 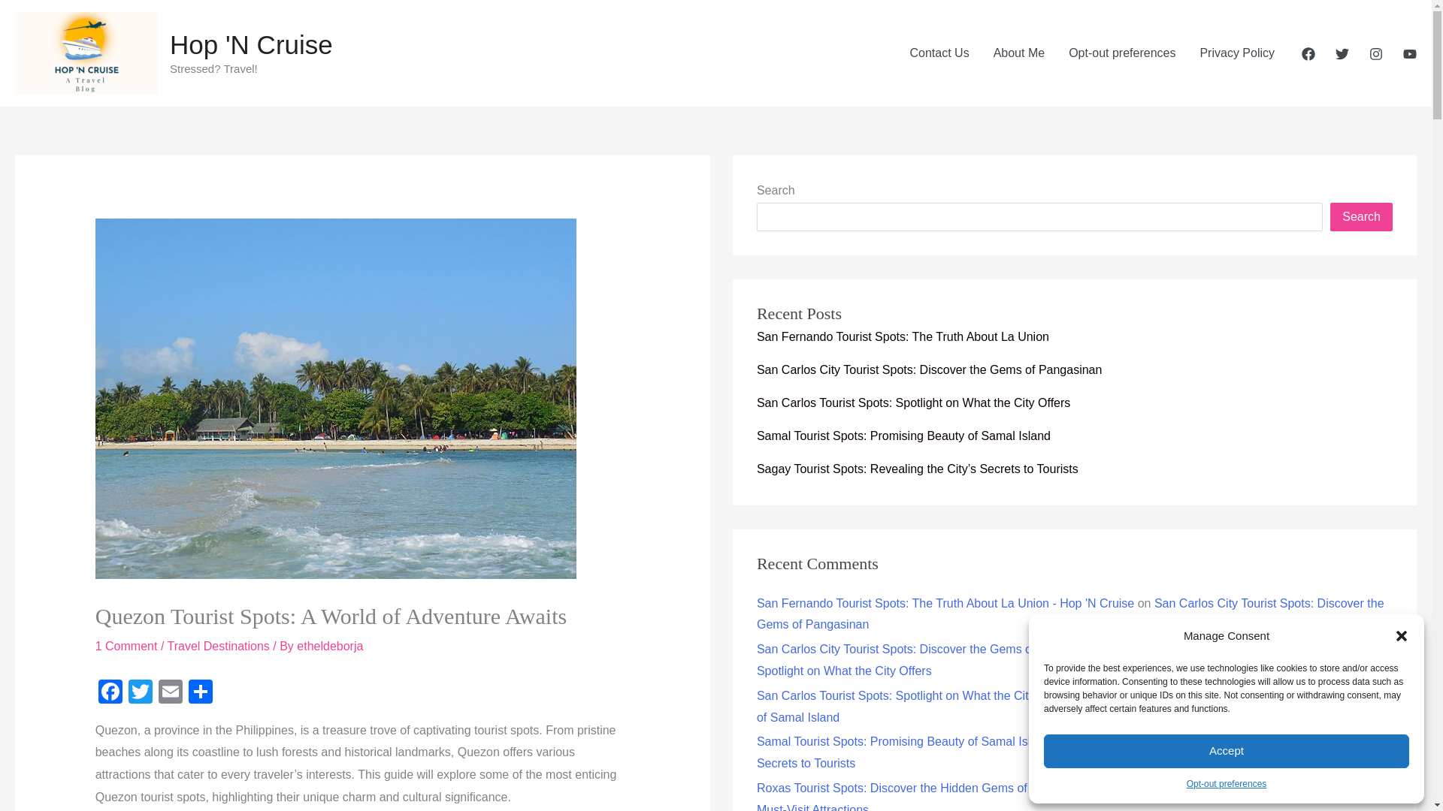 What do you see at coordinates (110, 693) in the screenshot?
I see `Facebook` at bounding box center [110, 693].